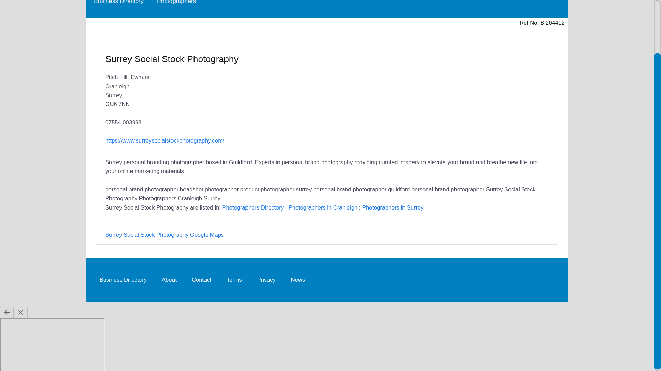 The width and height of the screenshot is (661, 371). Describe the element at coordinates (434, 94) in the screenshot. I see `Advertisement` at that location.